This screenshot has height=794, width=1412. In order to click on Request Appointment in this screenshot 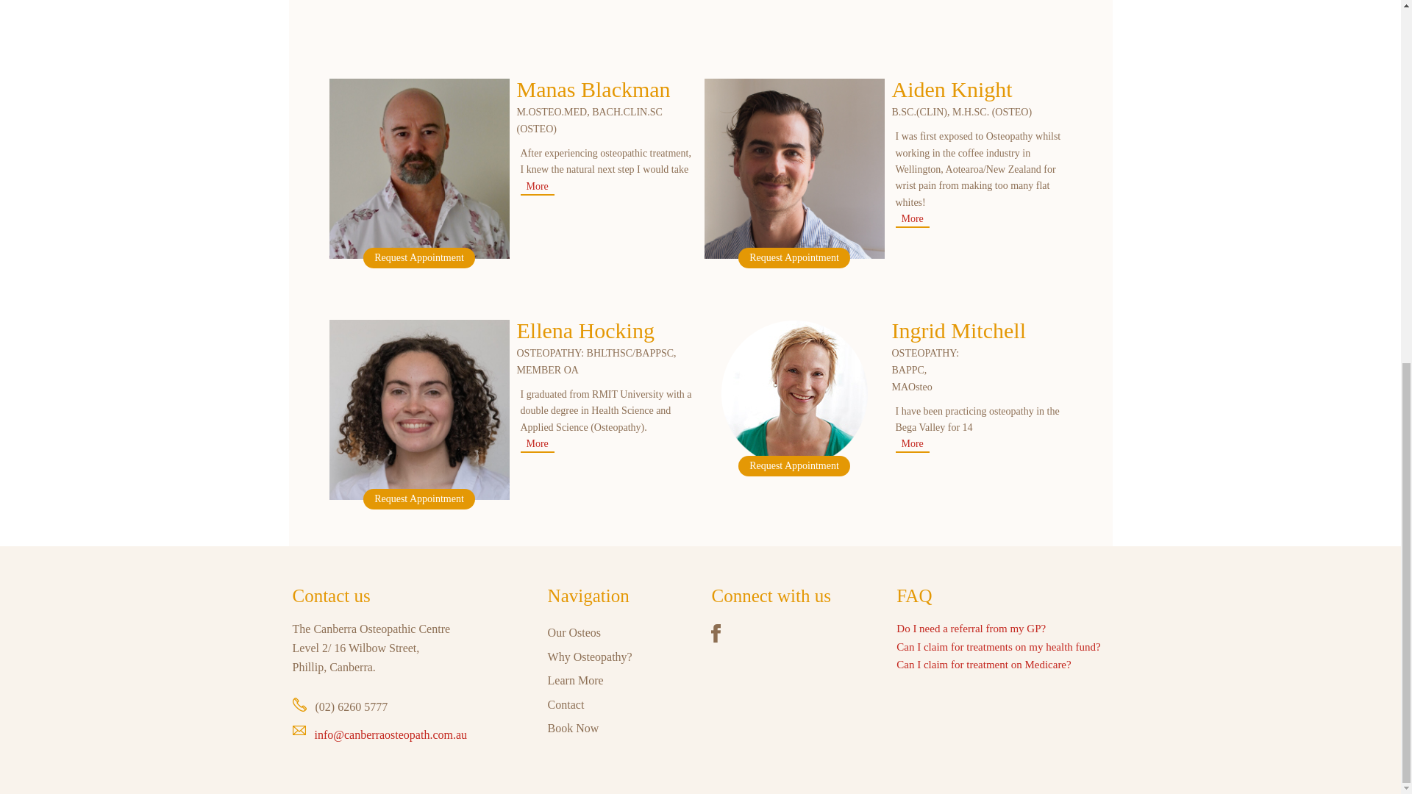, I will do `click(418, 499)`.